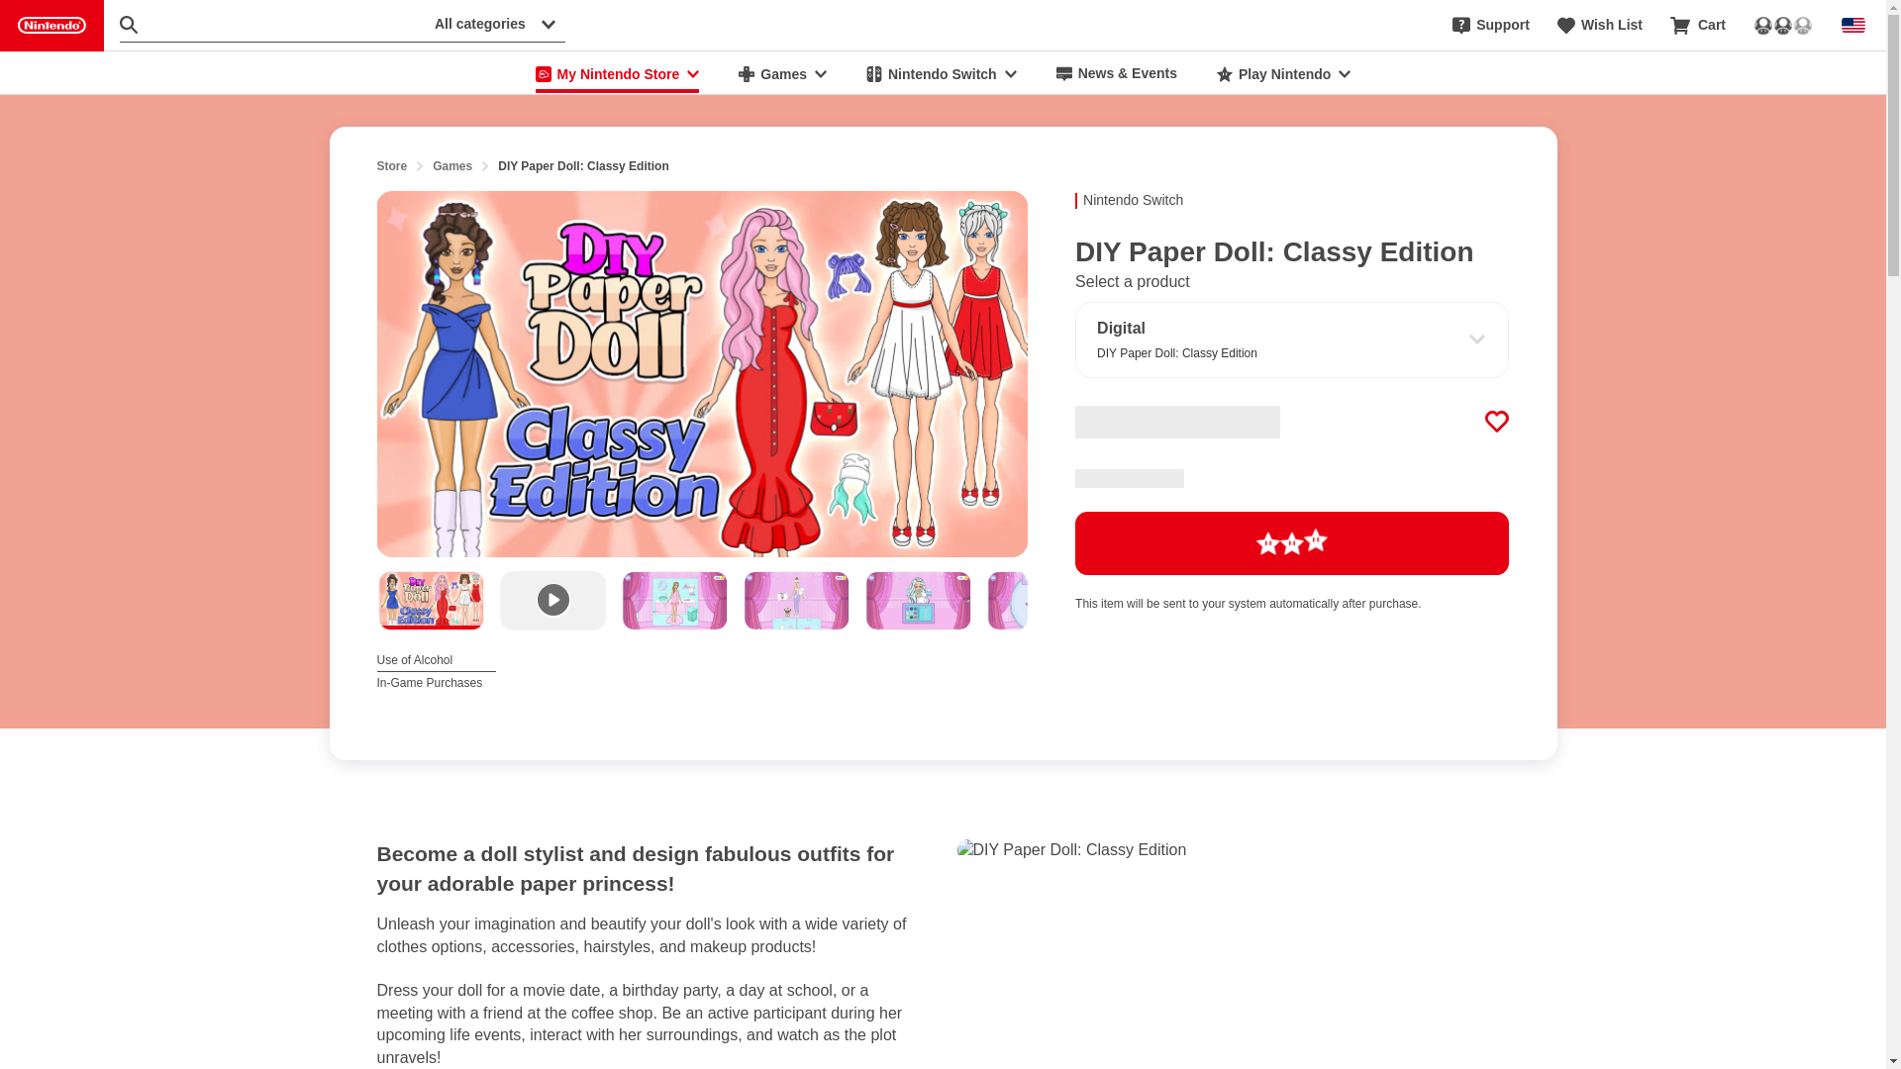 This screenshot has width=1901, height=1069. What do you see at coordinates (436, 670) in the screenshot?
I see `Nintendo` at bounding box center [436, 670].